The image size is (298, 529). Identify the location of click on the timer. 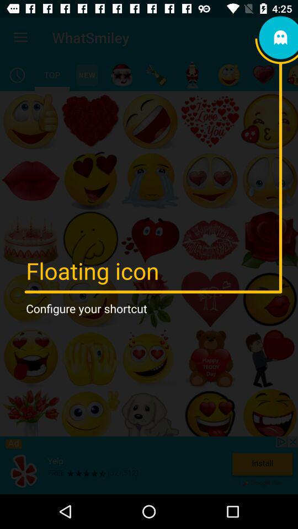
(18, 75).